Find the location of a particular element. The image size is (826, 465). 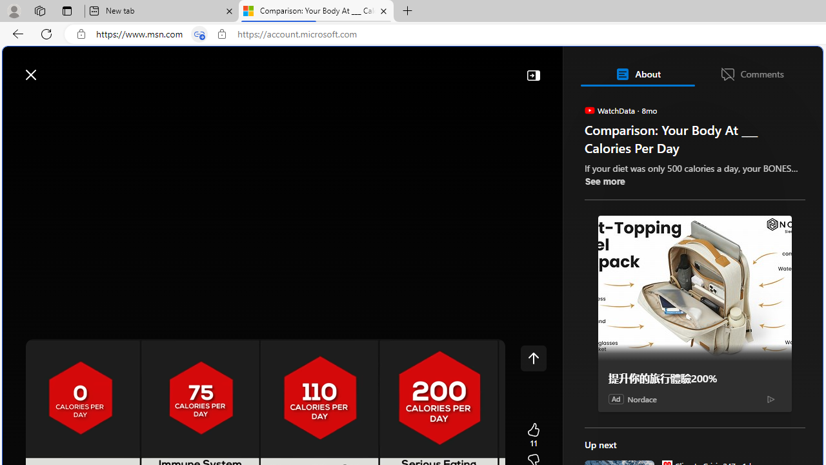

Close tab is located at coordinates (383, 10).